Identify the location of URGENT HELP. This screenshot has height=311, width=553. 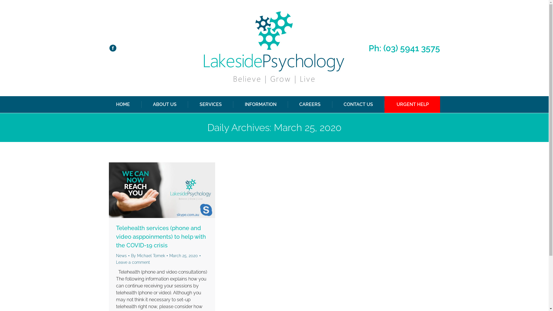
(413, 105).